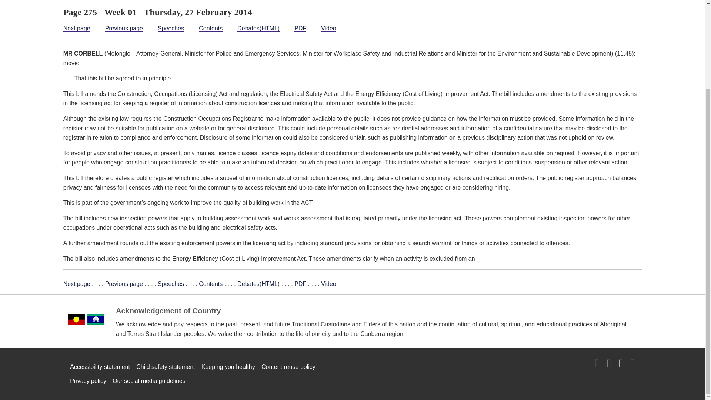 The height and width of the screenshot is (400, 711). Describe the element at coordinates (88, 381) in the screenshot. I see `Read our privacy policy` at that location.